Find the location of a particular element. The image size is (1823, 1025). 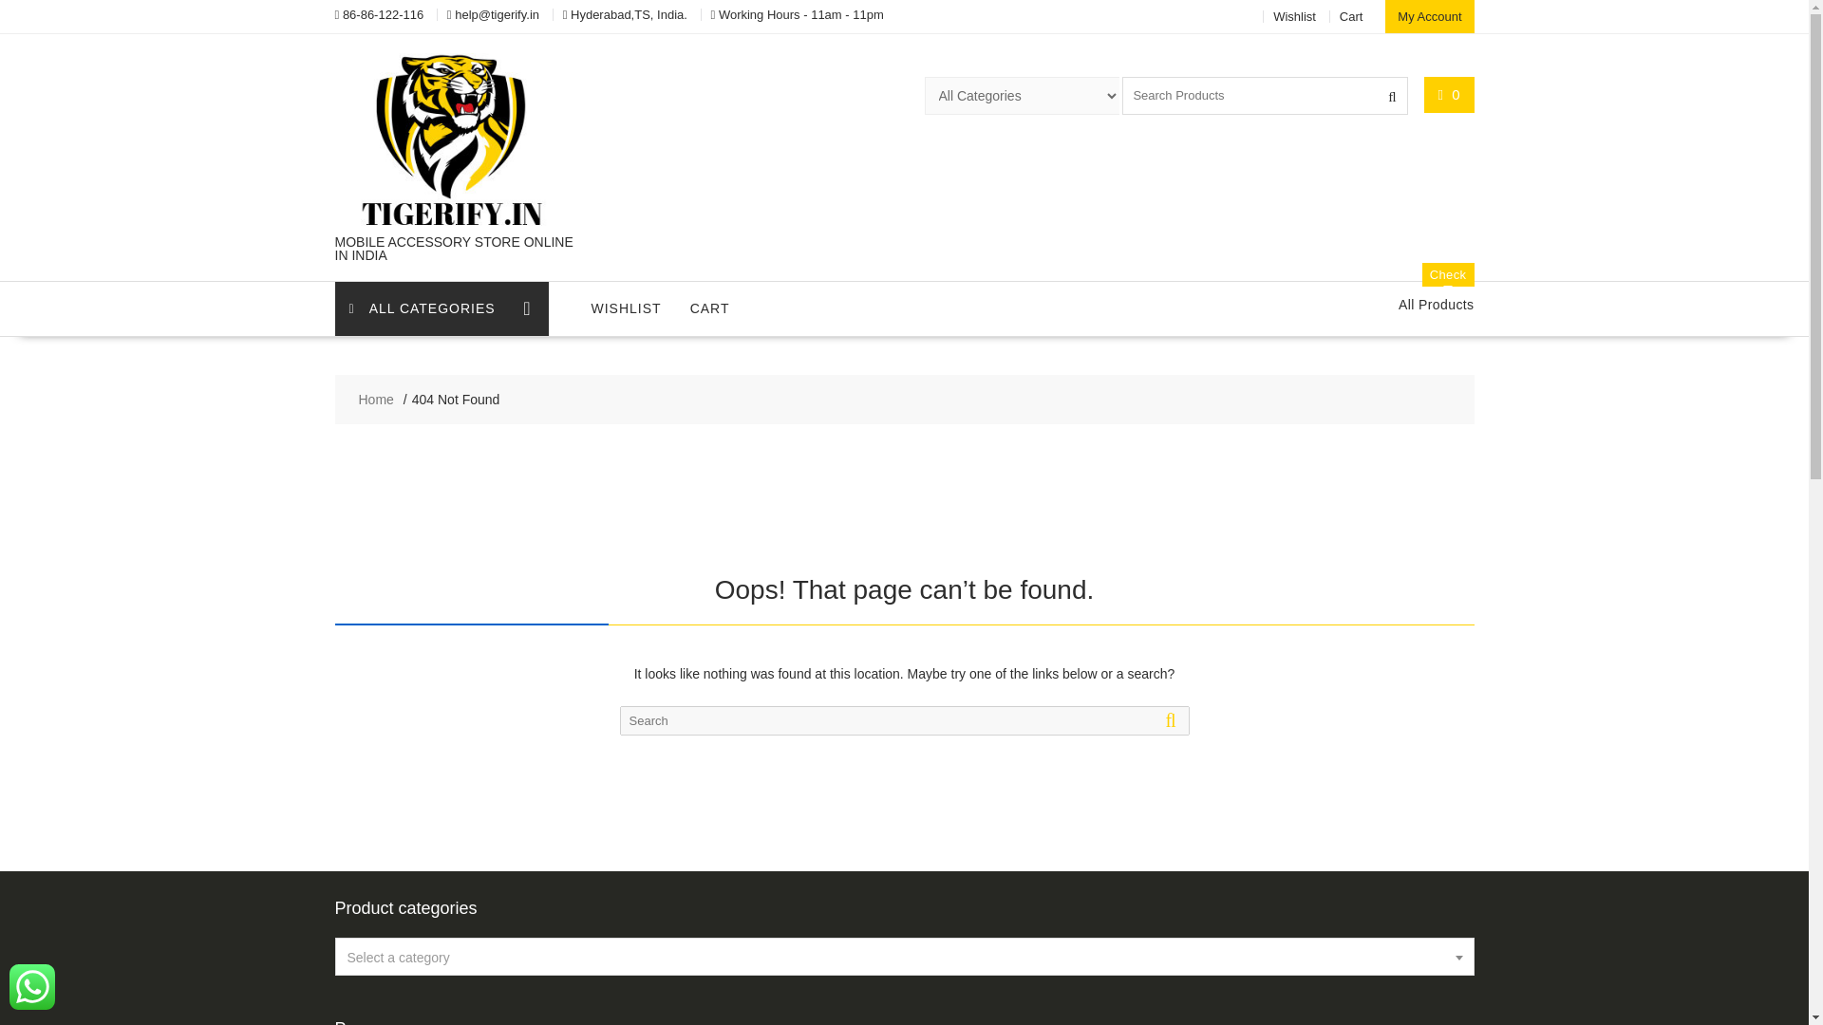

CART is located at coordinates (376, 400).